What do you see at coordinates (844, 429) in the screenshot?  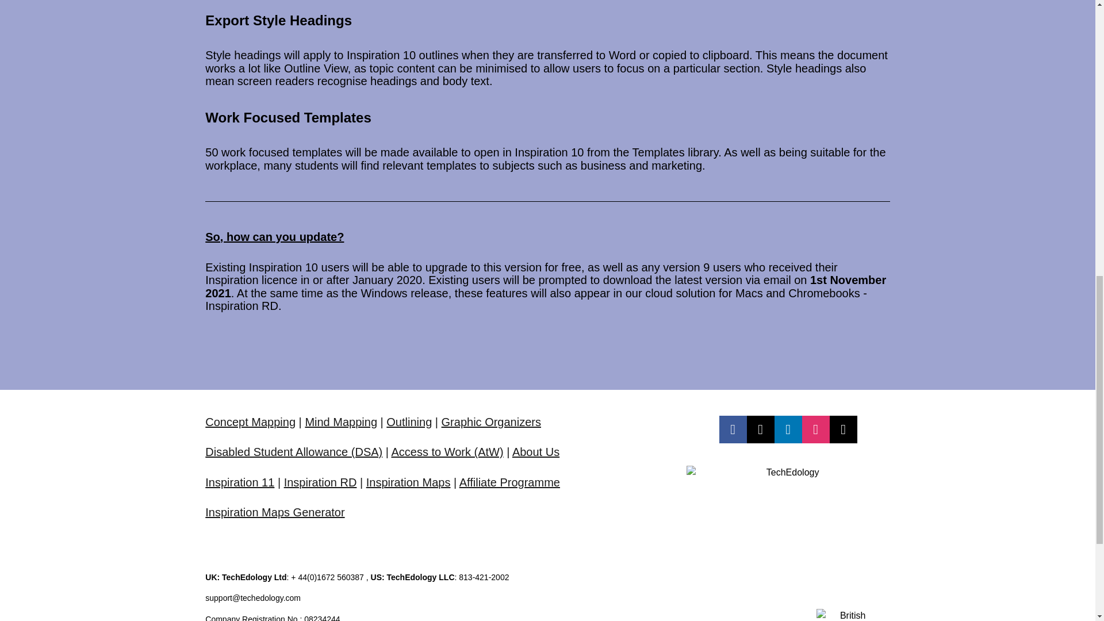 I see `Share on TikTok` at bounding box center [844, 429].